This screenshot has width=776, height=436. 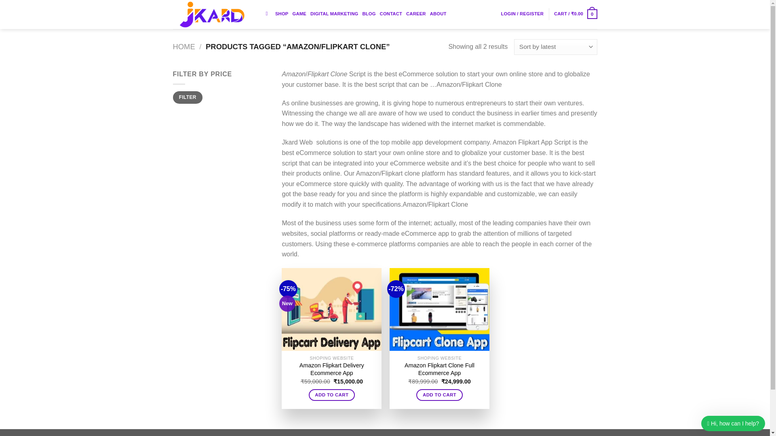 What do you see at coordinates (439, 395) in the screenshot?
I see `ADD TO CART` at bounding box center [439, 395].